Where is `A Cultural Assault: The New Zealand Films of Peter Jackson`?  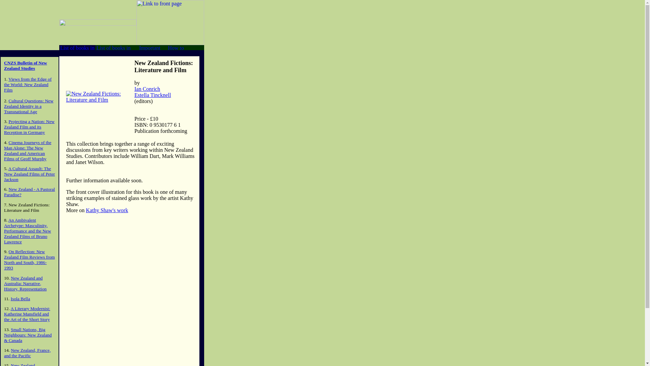
A Cultural Assault: The New Zealand Films of Peter Jackson is located at coordinates (29, 174).